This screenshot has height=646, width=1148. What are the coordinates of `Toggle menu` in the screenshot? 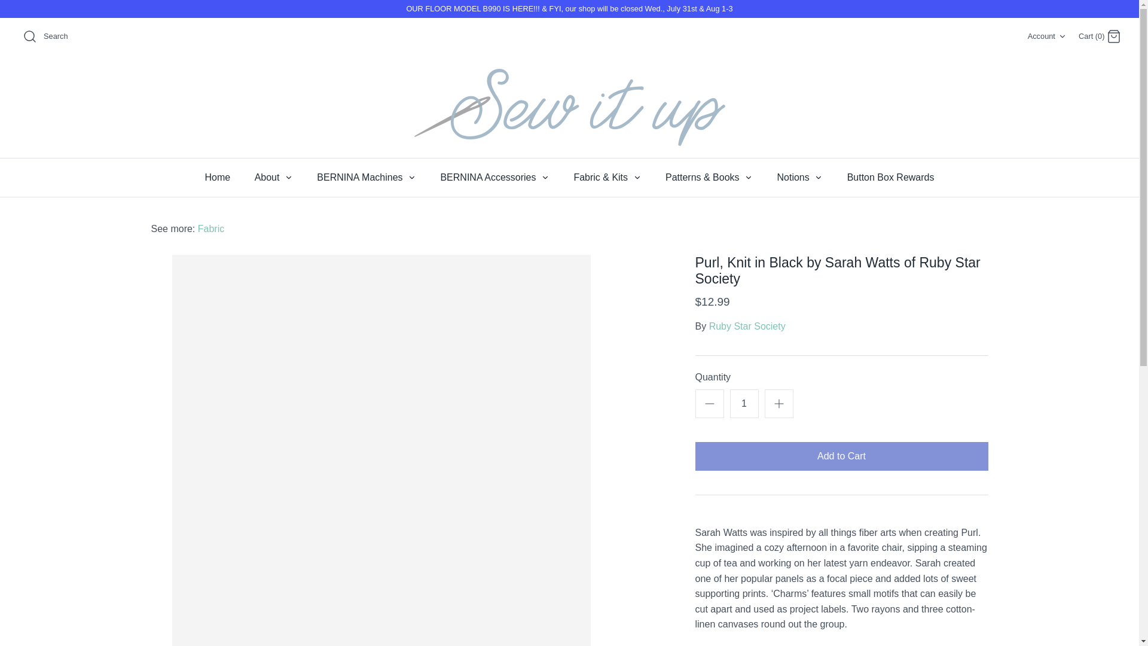 It's located at (545, 177).